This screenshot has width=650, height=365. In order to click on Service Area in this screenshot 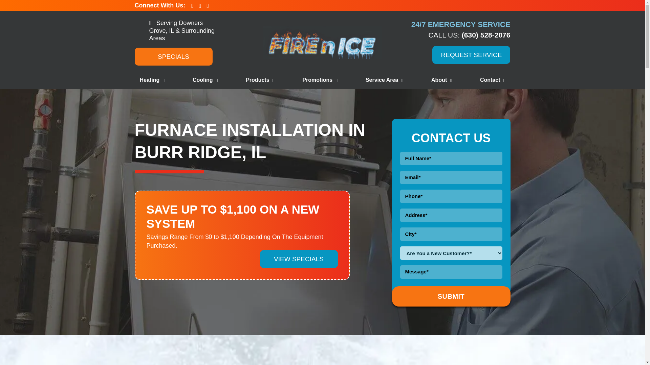, I will do `click(384, 80)`.